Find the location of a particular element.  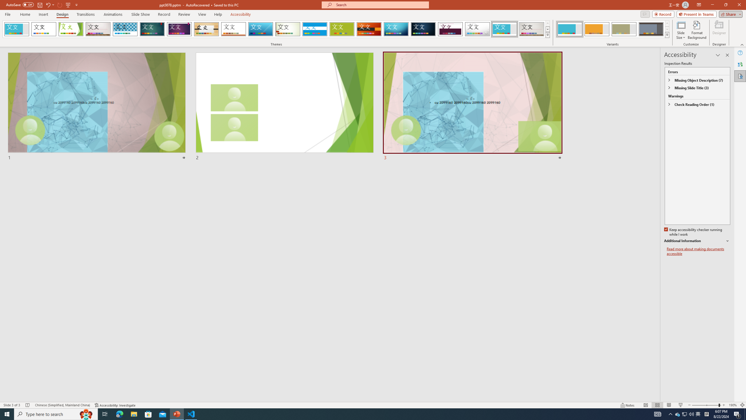

Ion is located at coordinates (152, 29).